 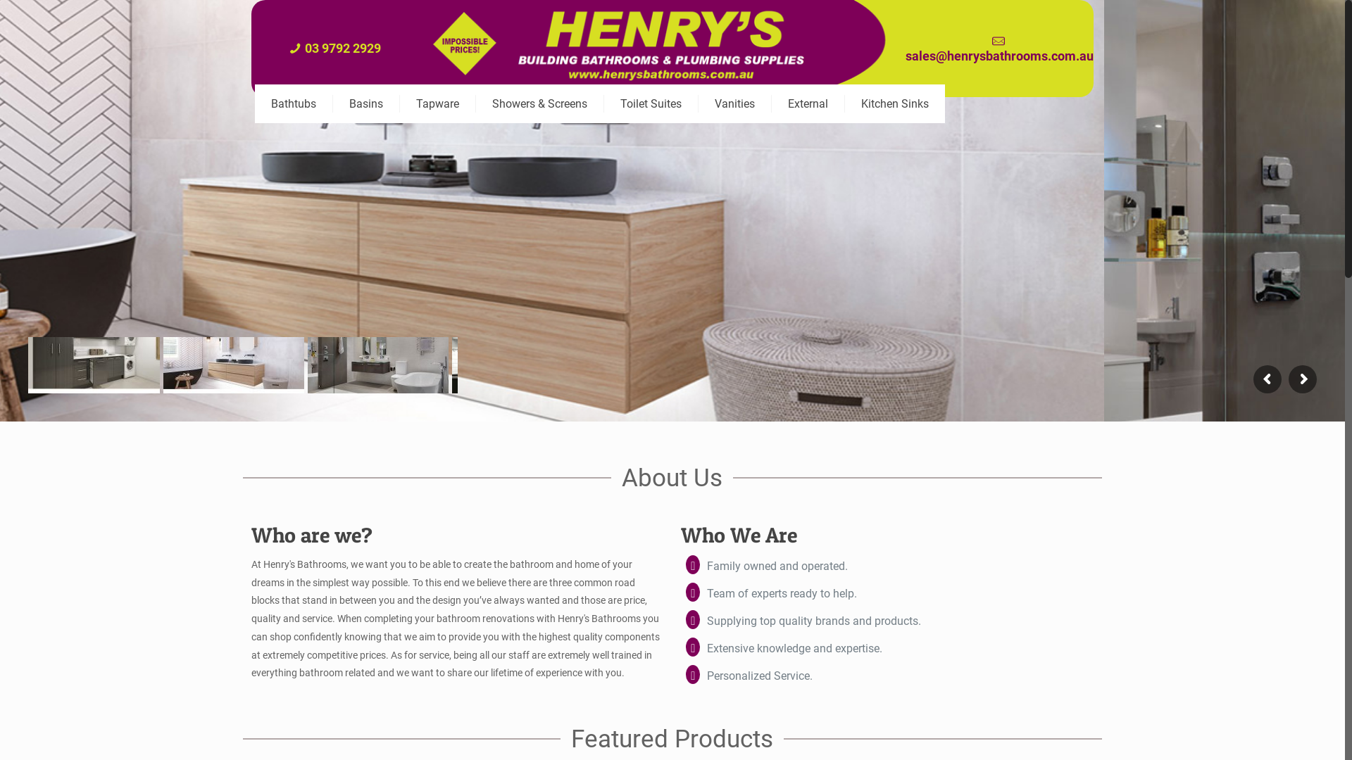 What do you see at coordinates (735, 104) in the screenshot?
I see `Vanities` at bounding box center [735, 104].